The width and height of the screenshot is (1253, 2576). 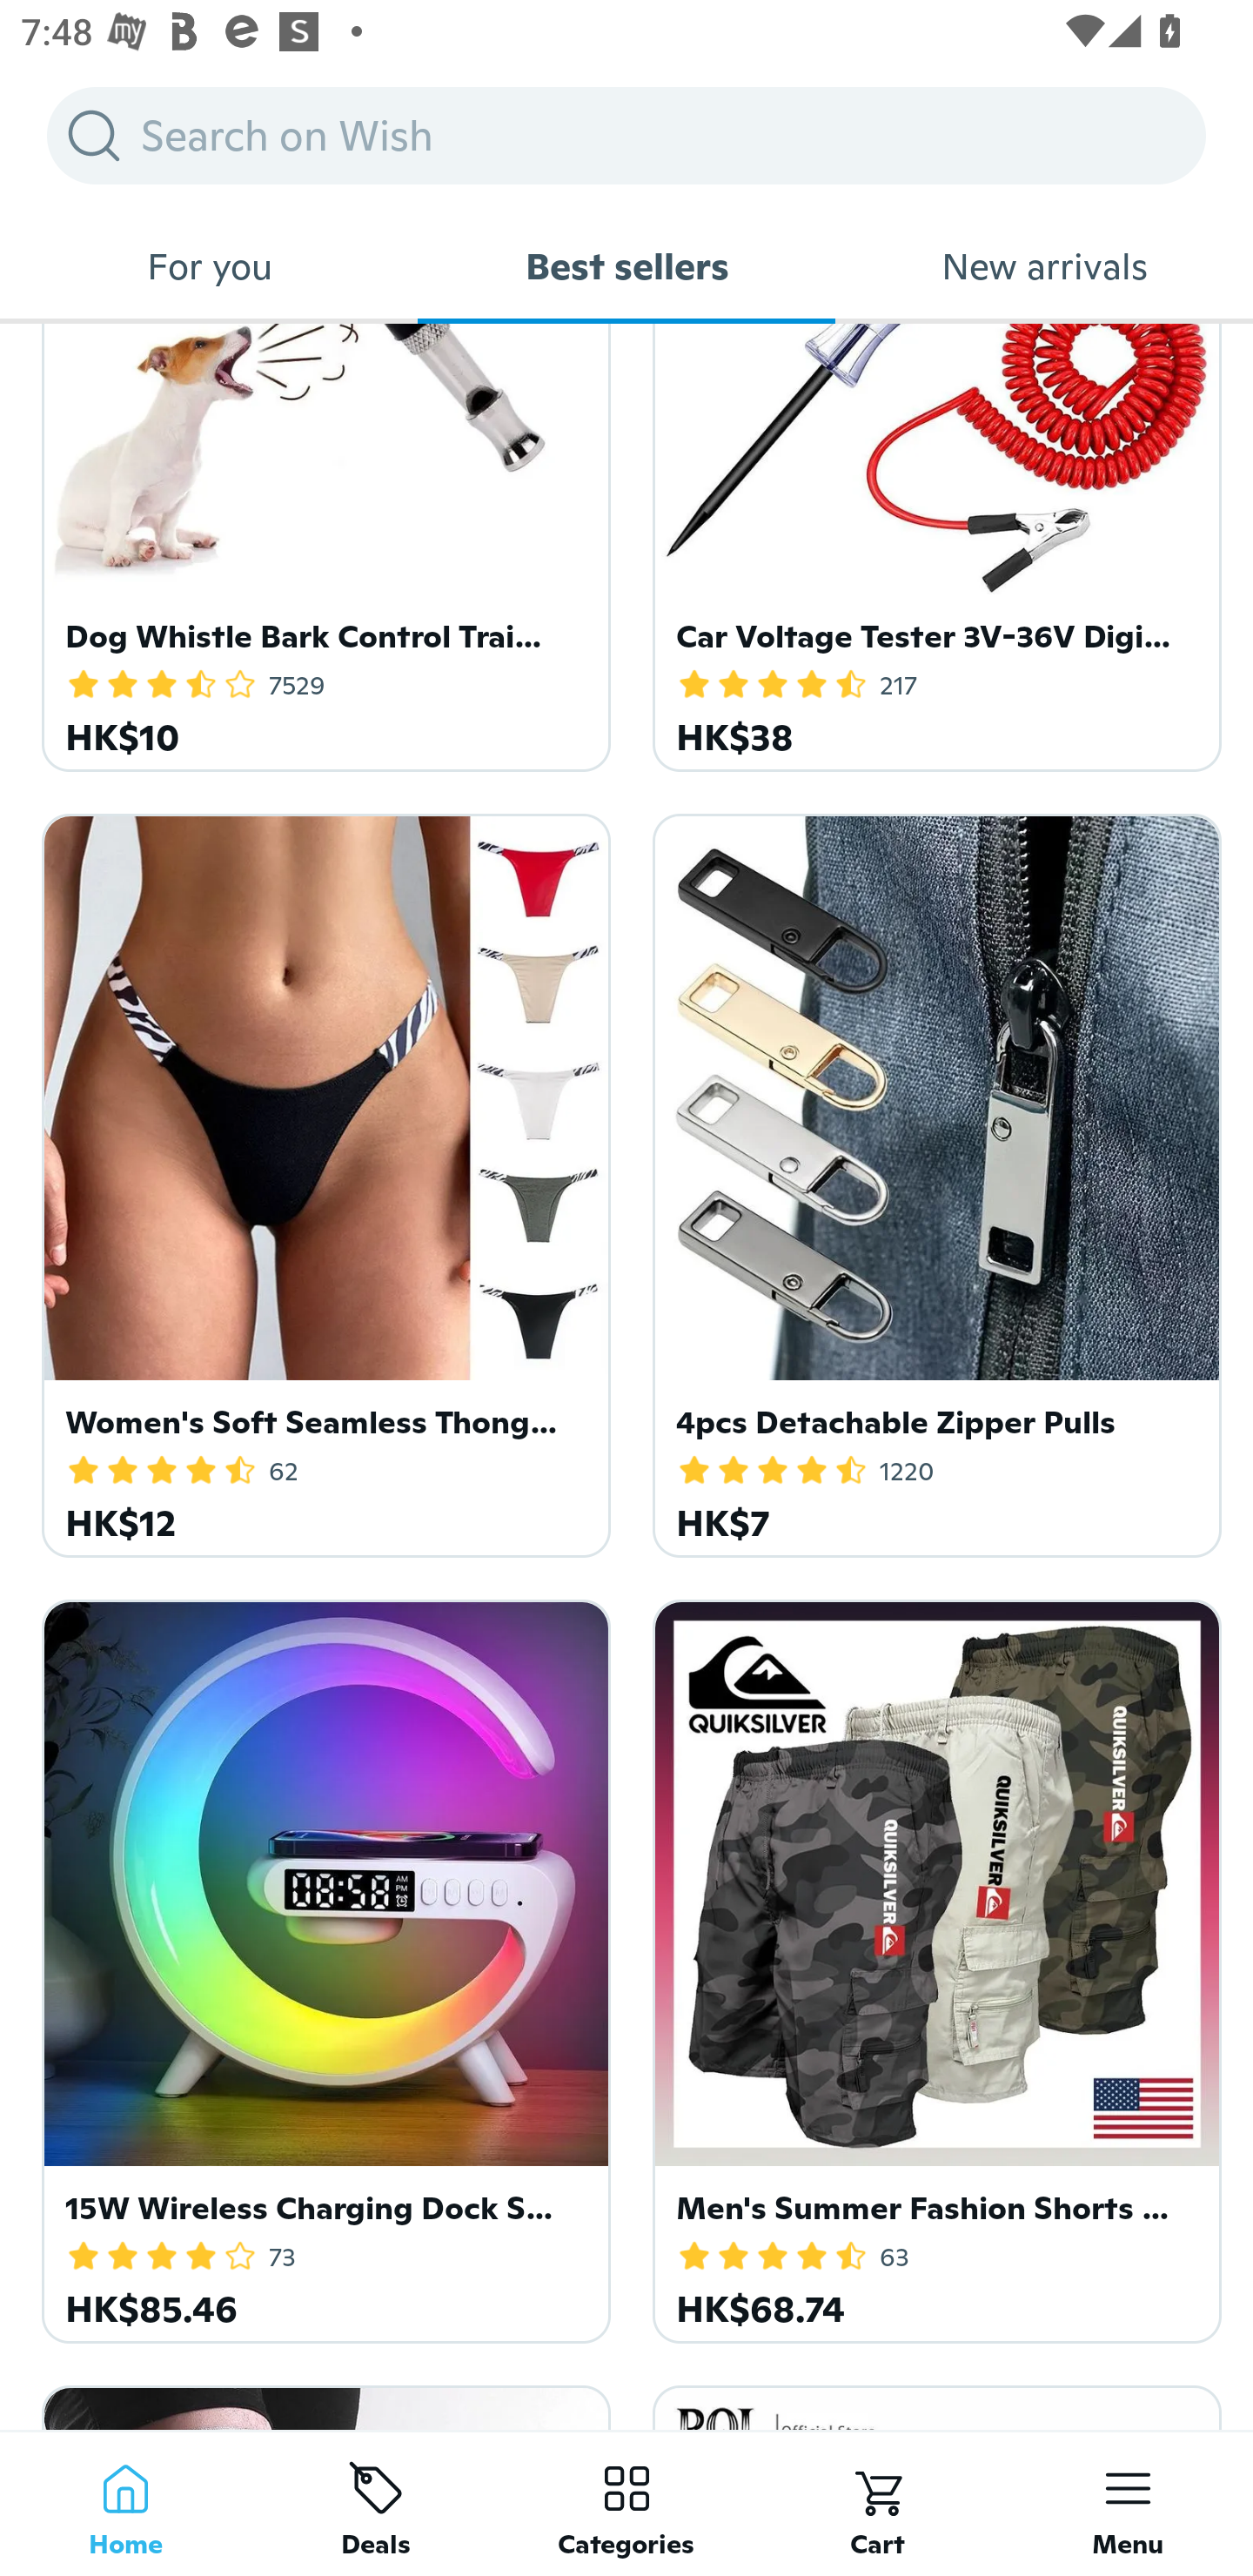 What do you see at coordinates (376, 2503) in the screenshot?
I see `Deals` at bounding box center [376, 2503].